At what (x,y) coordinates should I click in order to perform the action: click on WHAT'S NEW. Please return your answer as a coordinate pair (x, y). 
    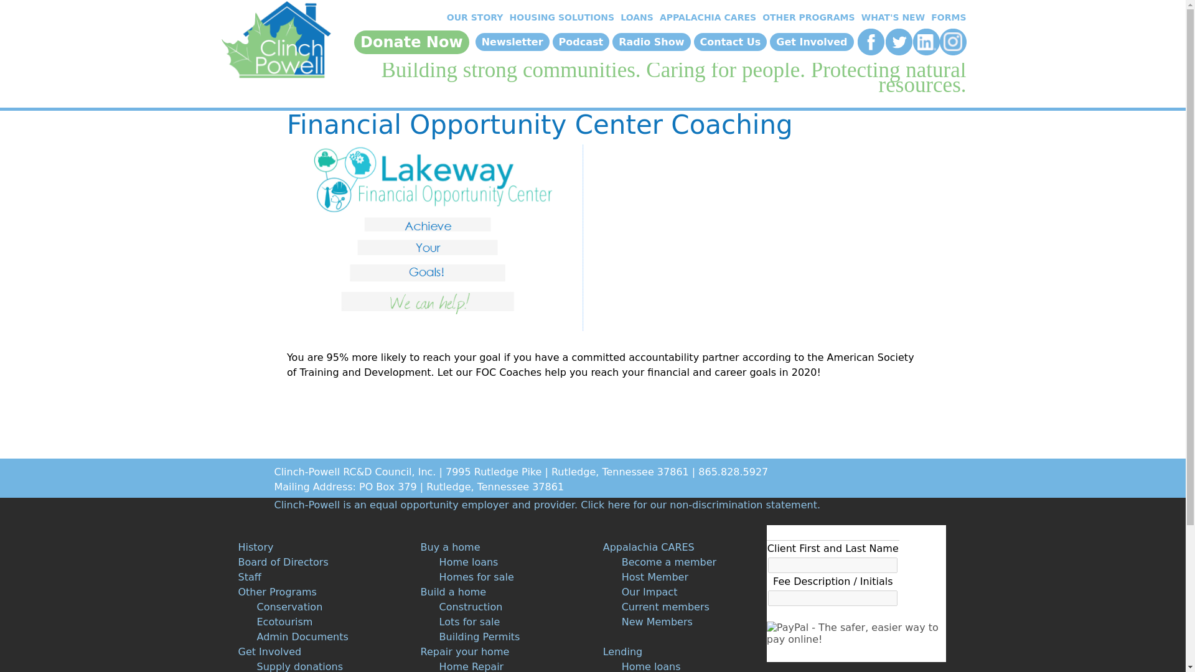
    Looking at the image, I should click on (891, 17).